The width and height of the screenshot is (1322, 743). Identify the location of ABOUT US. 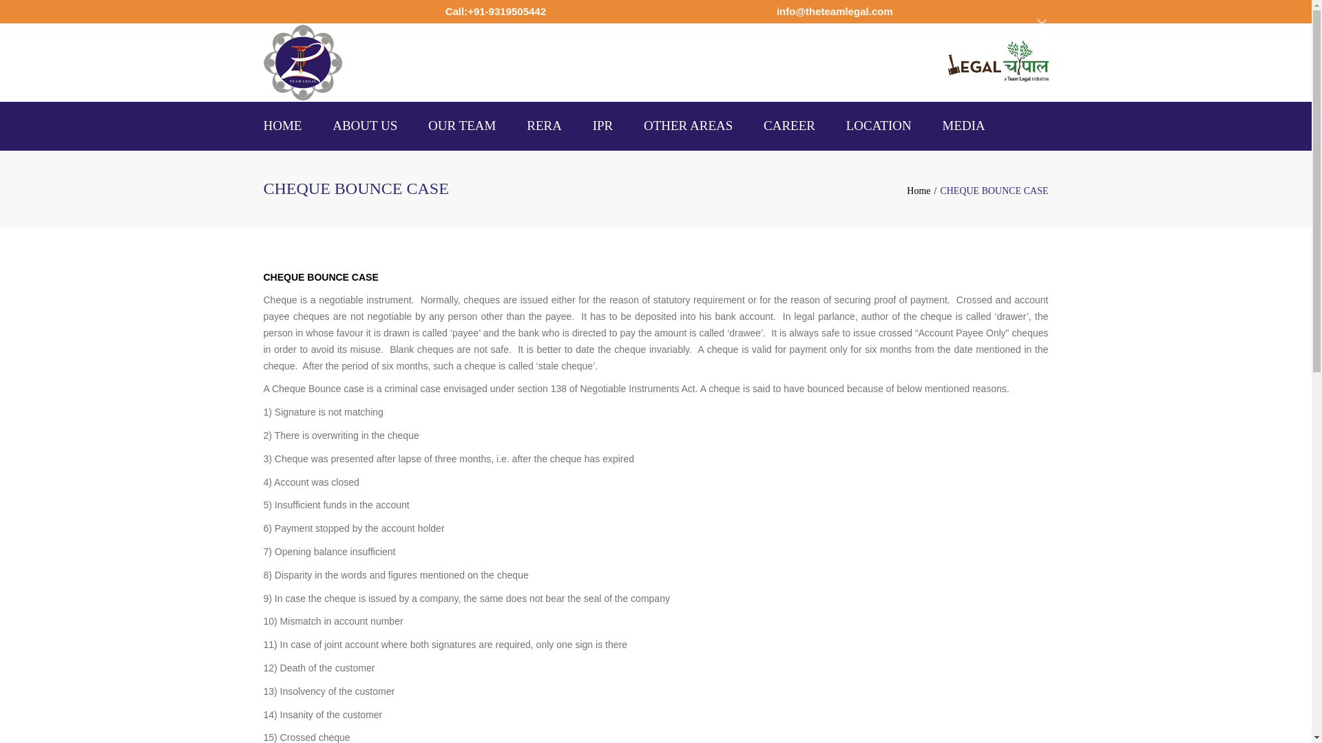
(365, 126).